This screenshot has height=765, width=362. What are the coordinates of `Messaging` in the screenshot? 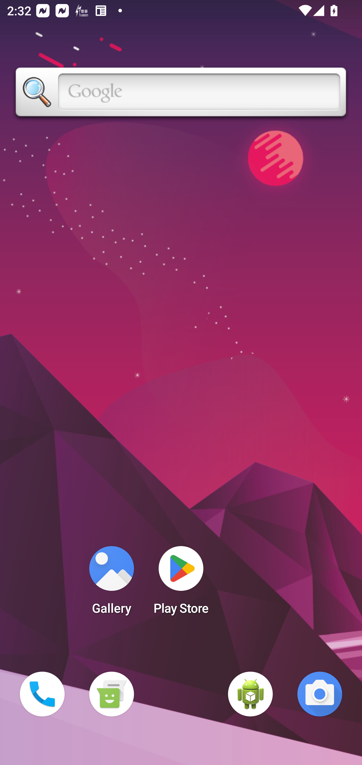 It's located at (111, 694).